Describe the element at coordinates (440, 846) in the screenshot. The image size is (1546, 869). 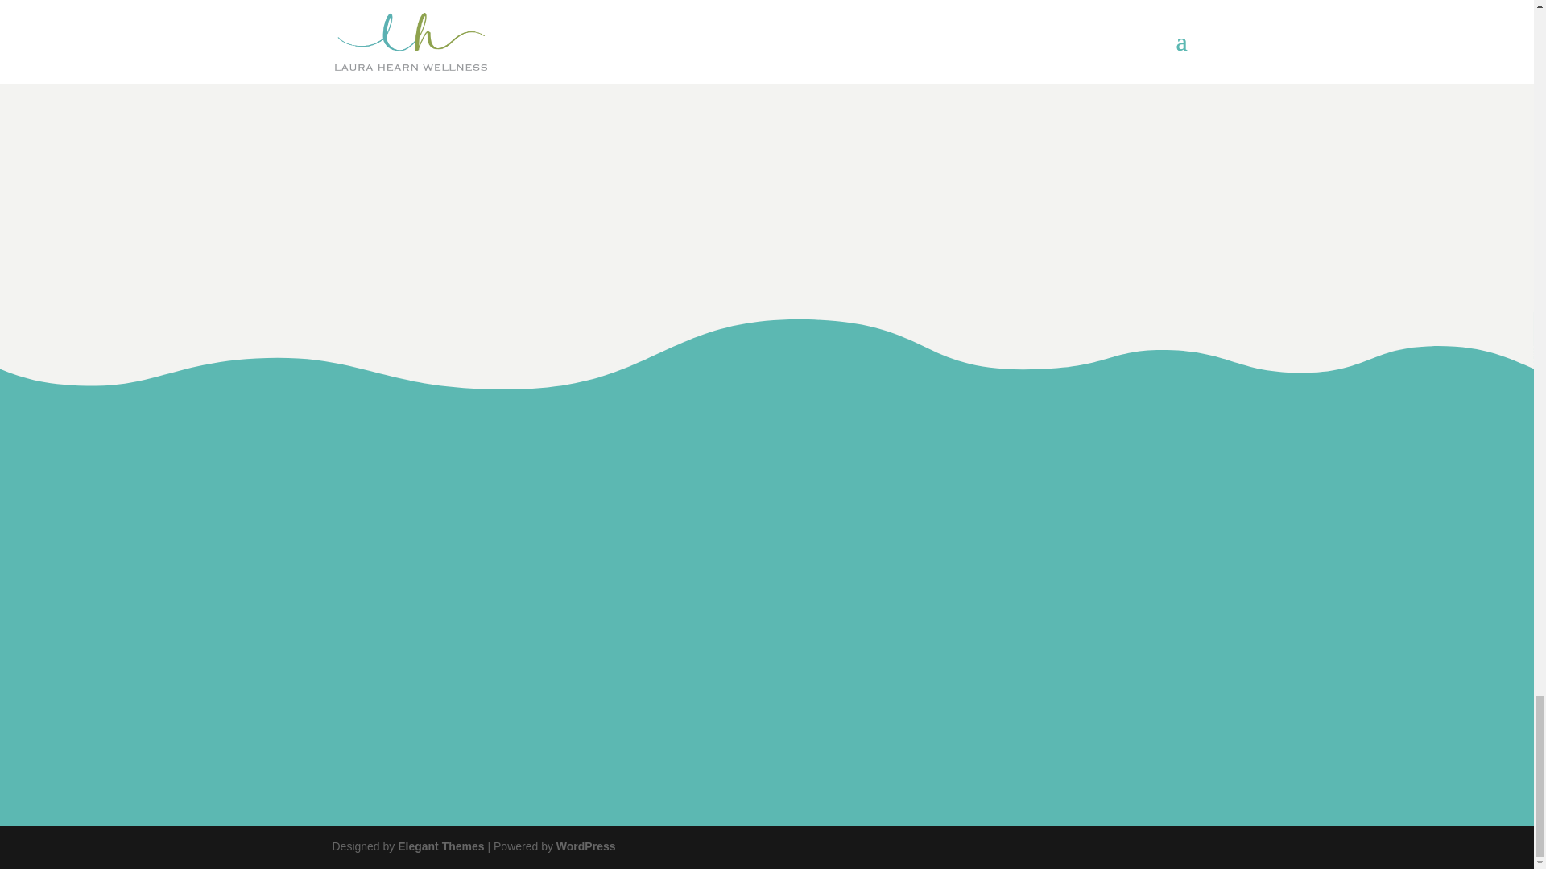
I see `Premium WordPress Themes` at that location.